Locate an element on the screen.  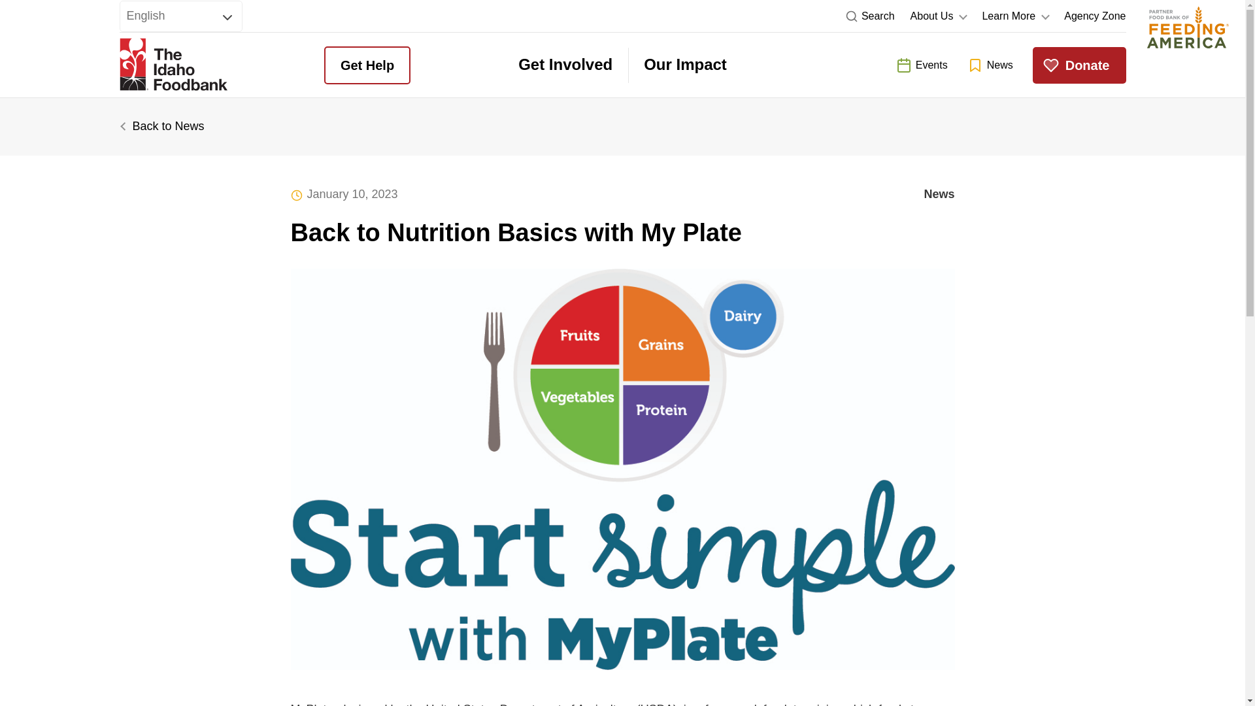
Go to Home page is located at coordinates (173, 65).